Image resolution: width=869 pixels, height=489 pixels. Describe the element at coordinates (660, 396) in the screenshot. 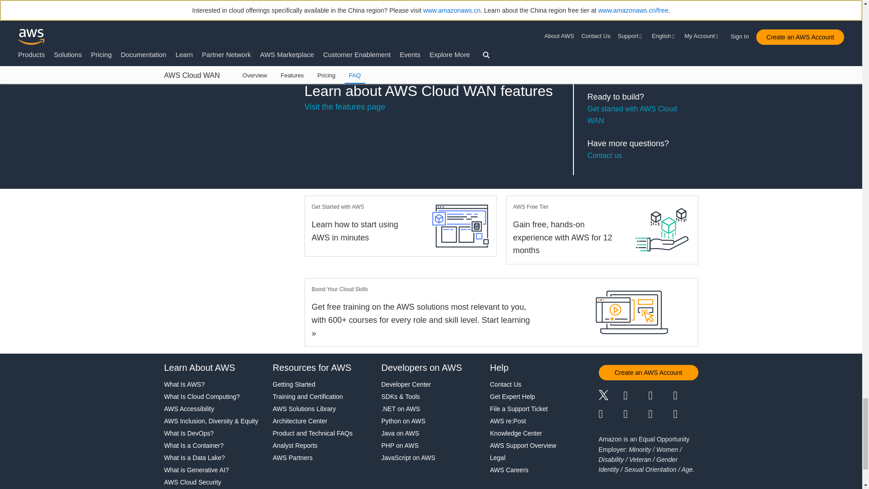

I see `Linkedin` at that location.